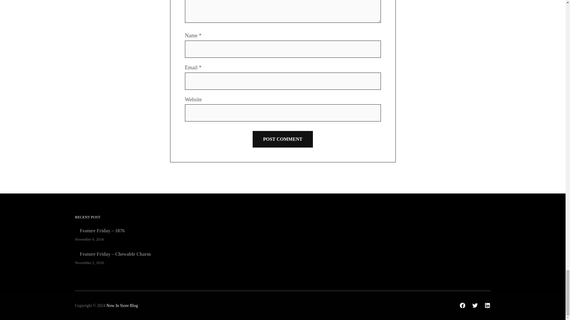 The height and width of the screenshot is (320, 570). What do you see at coordinates (122, 305) in the screenshot?
I see `Now In Store Blog` at bounding box center [122, 305].